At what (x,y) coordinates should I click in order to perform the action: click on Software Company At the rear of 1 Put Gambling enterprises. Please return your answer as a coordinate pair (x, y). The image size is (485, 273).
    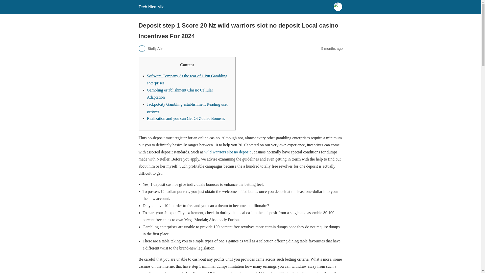
    Looking at the image, I should click on (187, 79).